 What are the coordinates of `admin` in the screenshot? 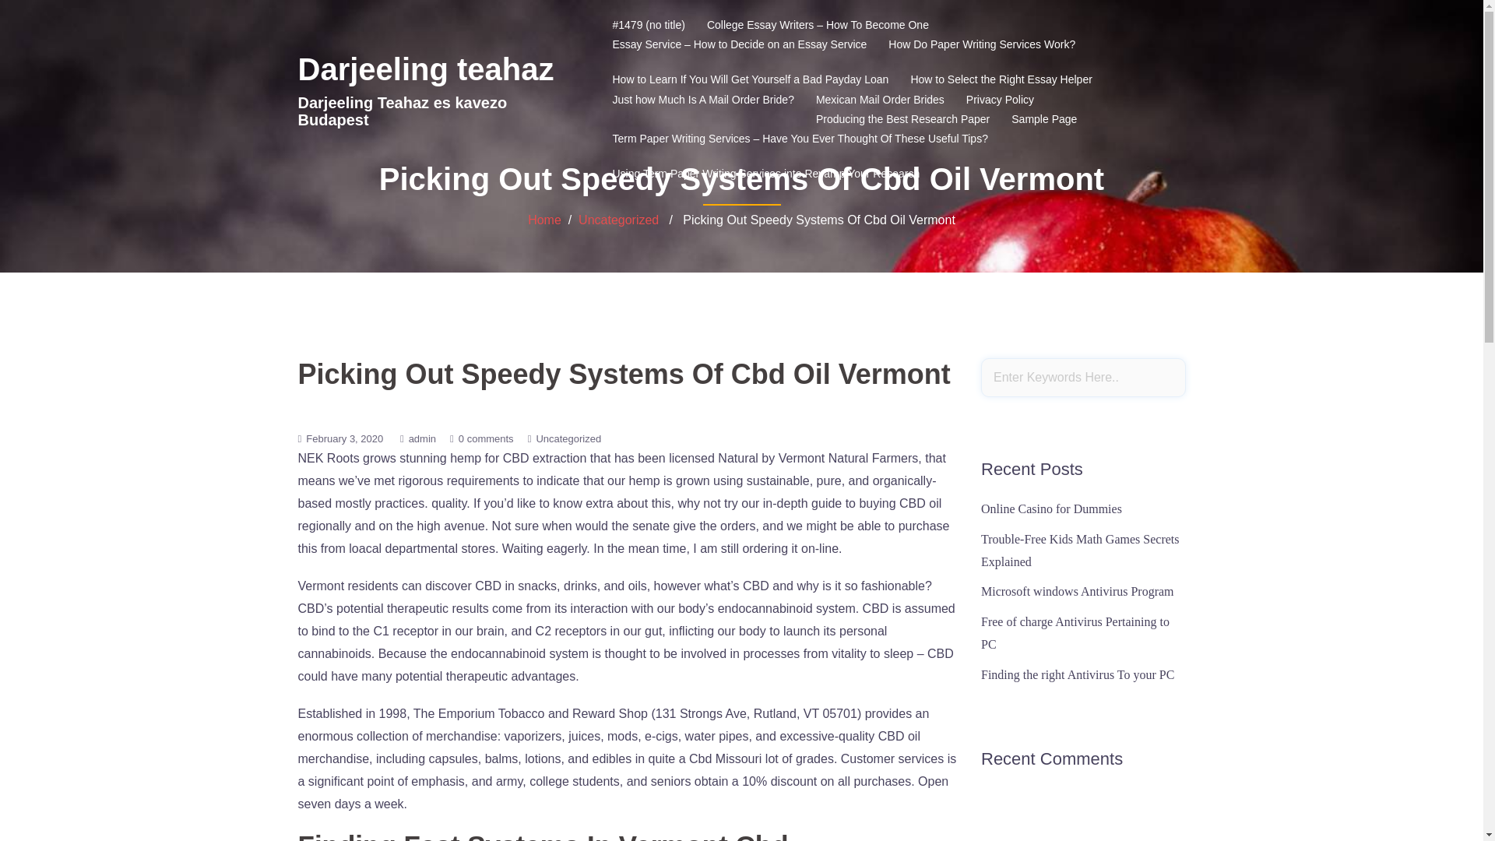 It's located at (422, 439).